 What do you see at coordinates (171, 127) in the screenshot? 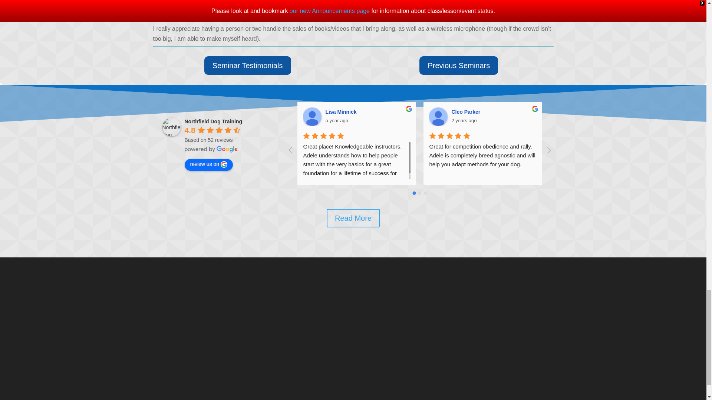
I see `Northfield Dog Training` at bounding box center [171, 127].